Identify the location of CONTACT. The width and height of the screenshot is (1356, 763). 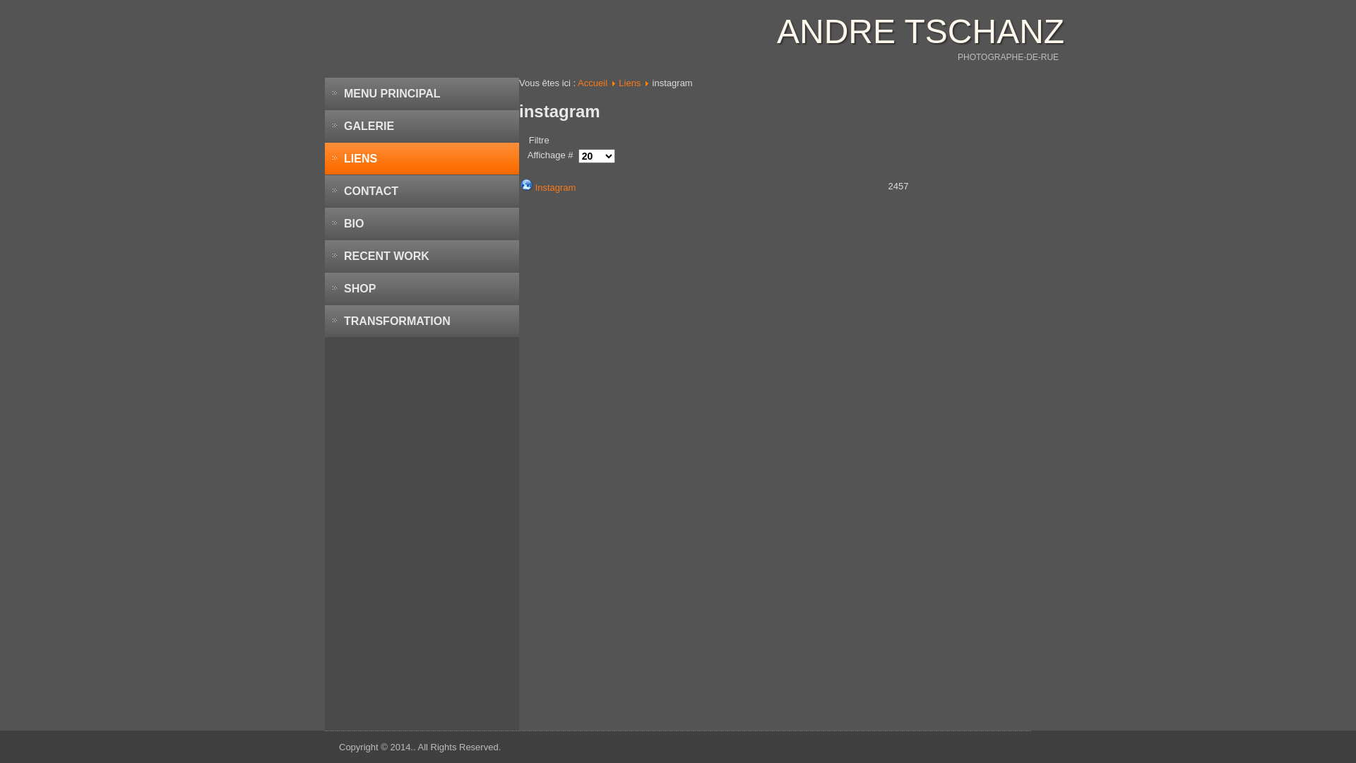
(422, 191).